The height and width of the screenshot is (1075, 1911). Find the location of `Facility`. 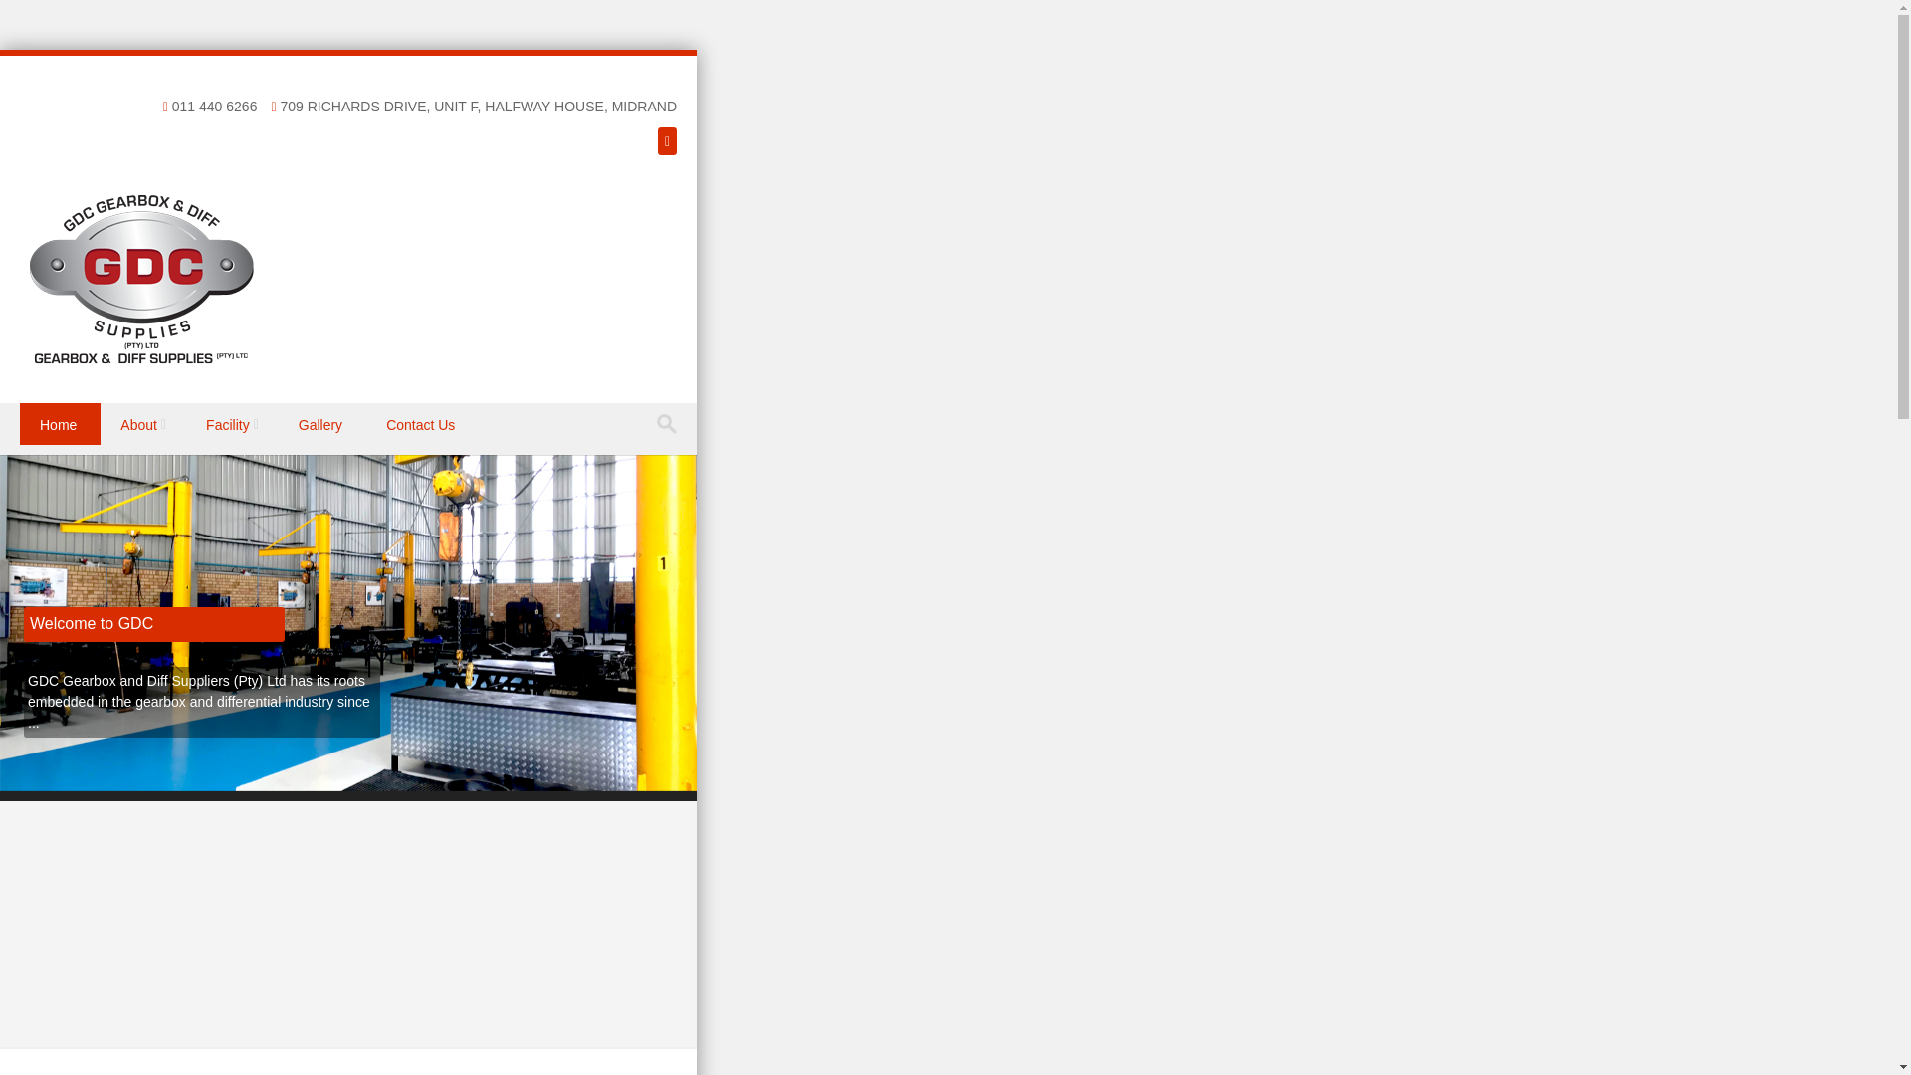

Facility is located at coordinates (232, 424).